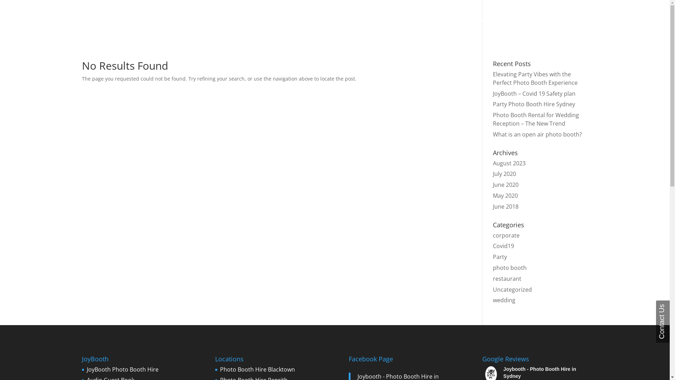  Describe the element at coordinates (404, 29) in the screenshot. I see `Hashtag Printer` at that location.